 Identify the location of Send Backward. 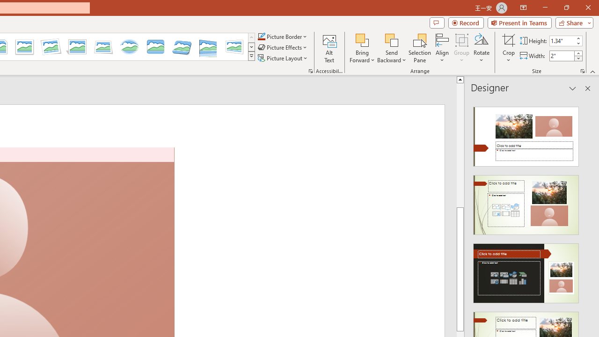
(391, 39).